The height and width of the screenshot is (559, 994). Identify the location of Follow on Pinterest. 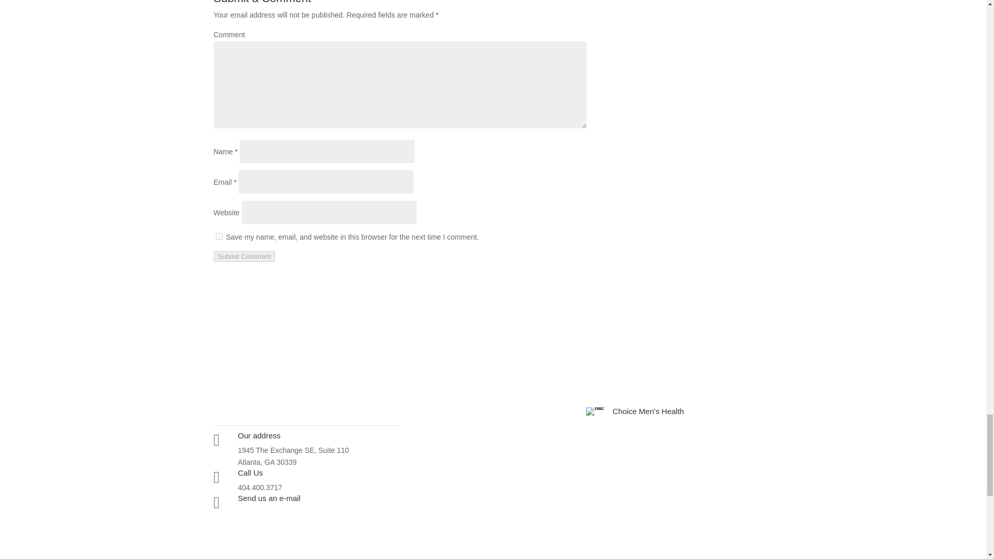
(304, 528).